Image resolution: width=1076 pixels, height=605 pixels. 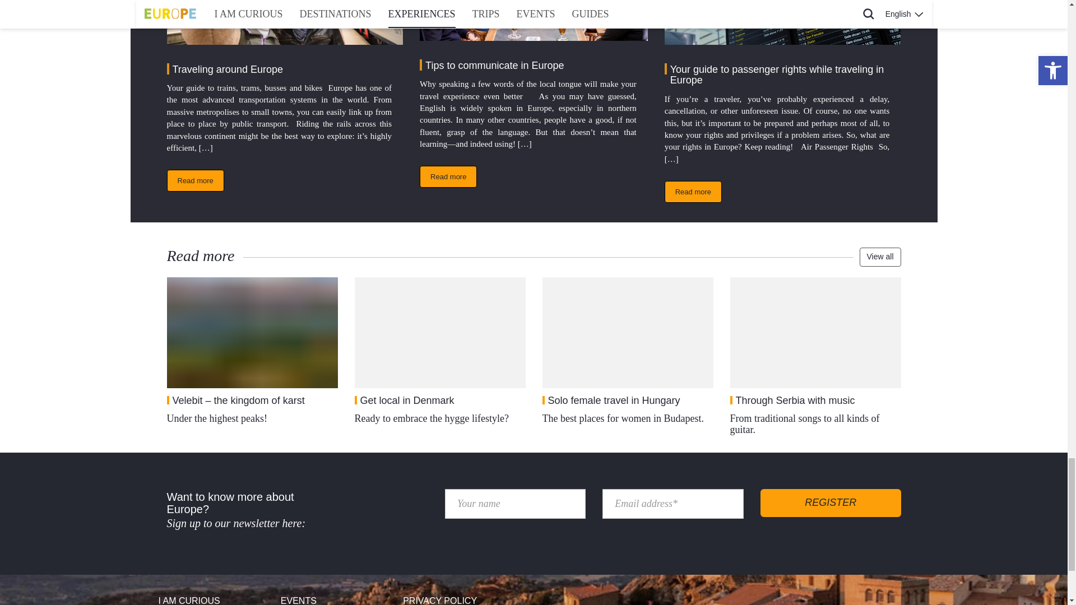 I want to click on EVENTS, so click(x=337, y=598).